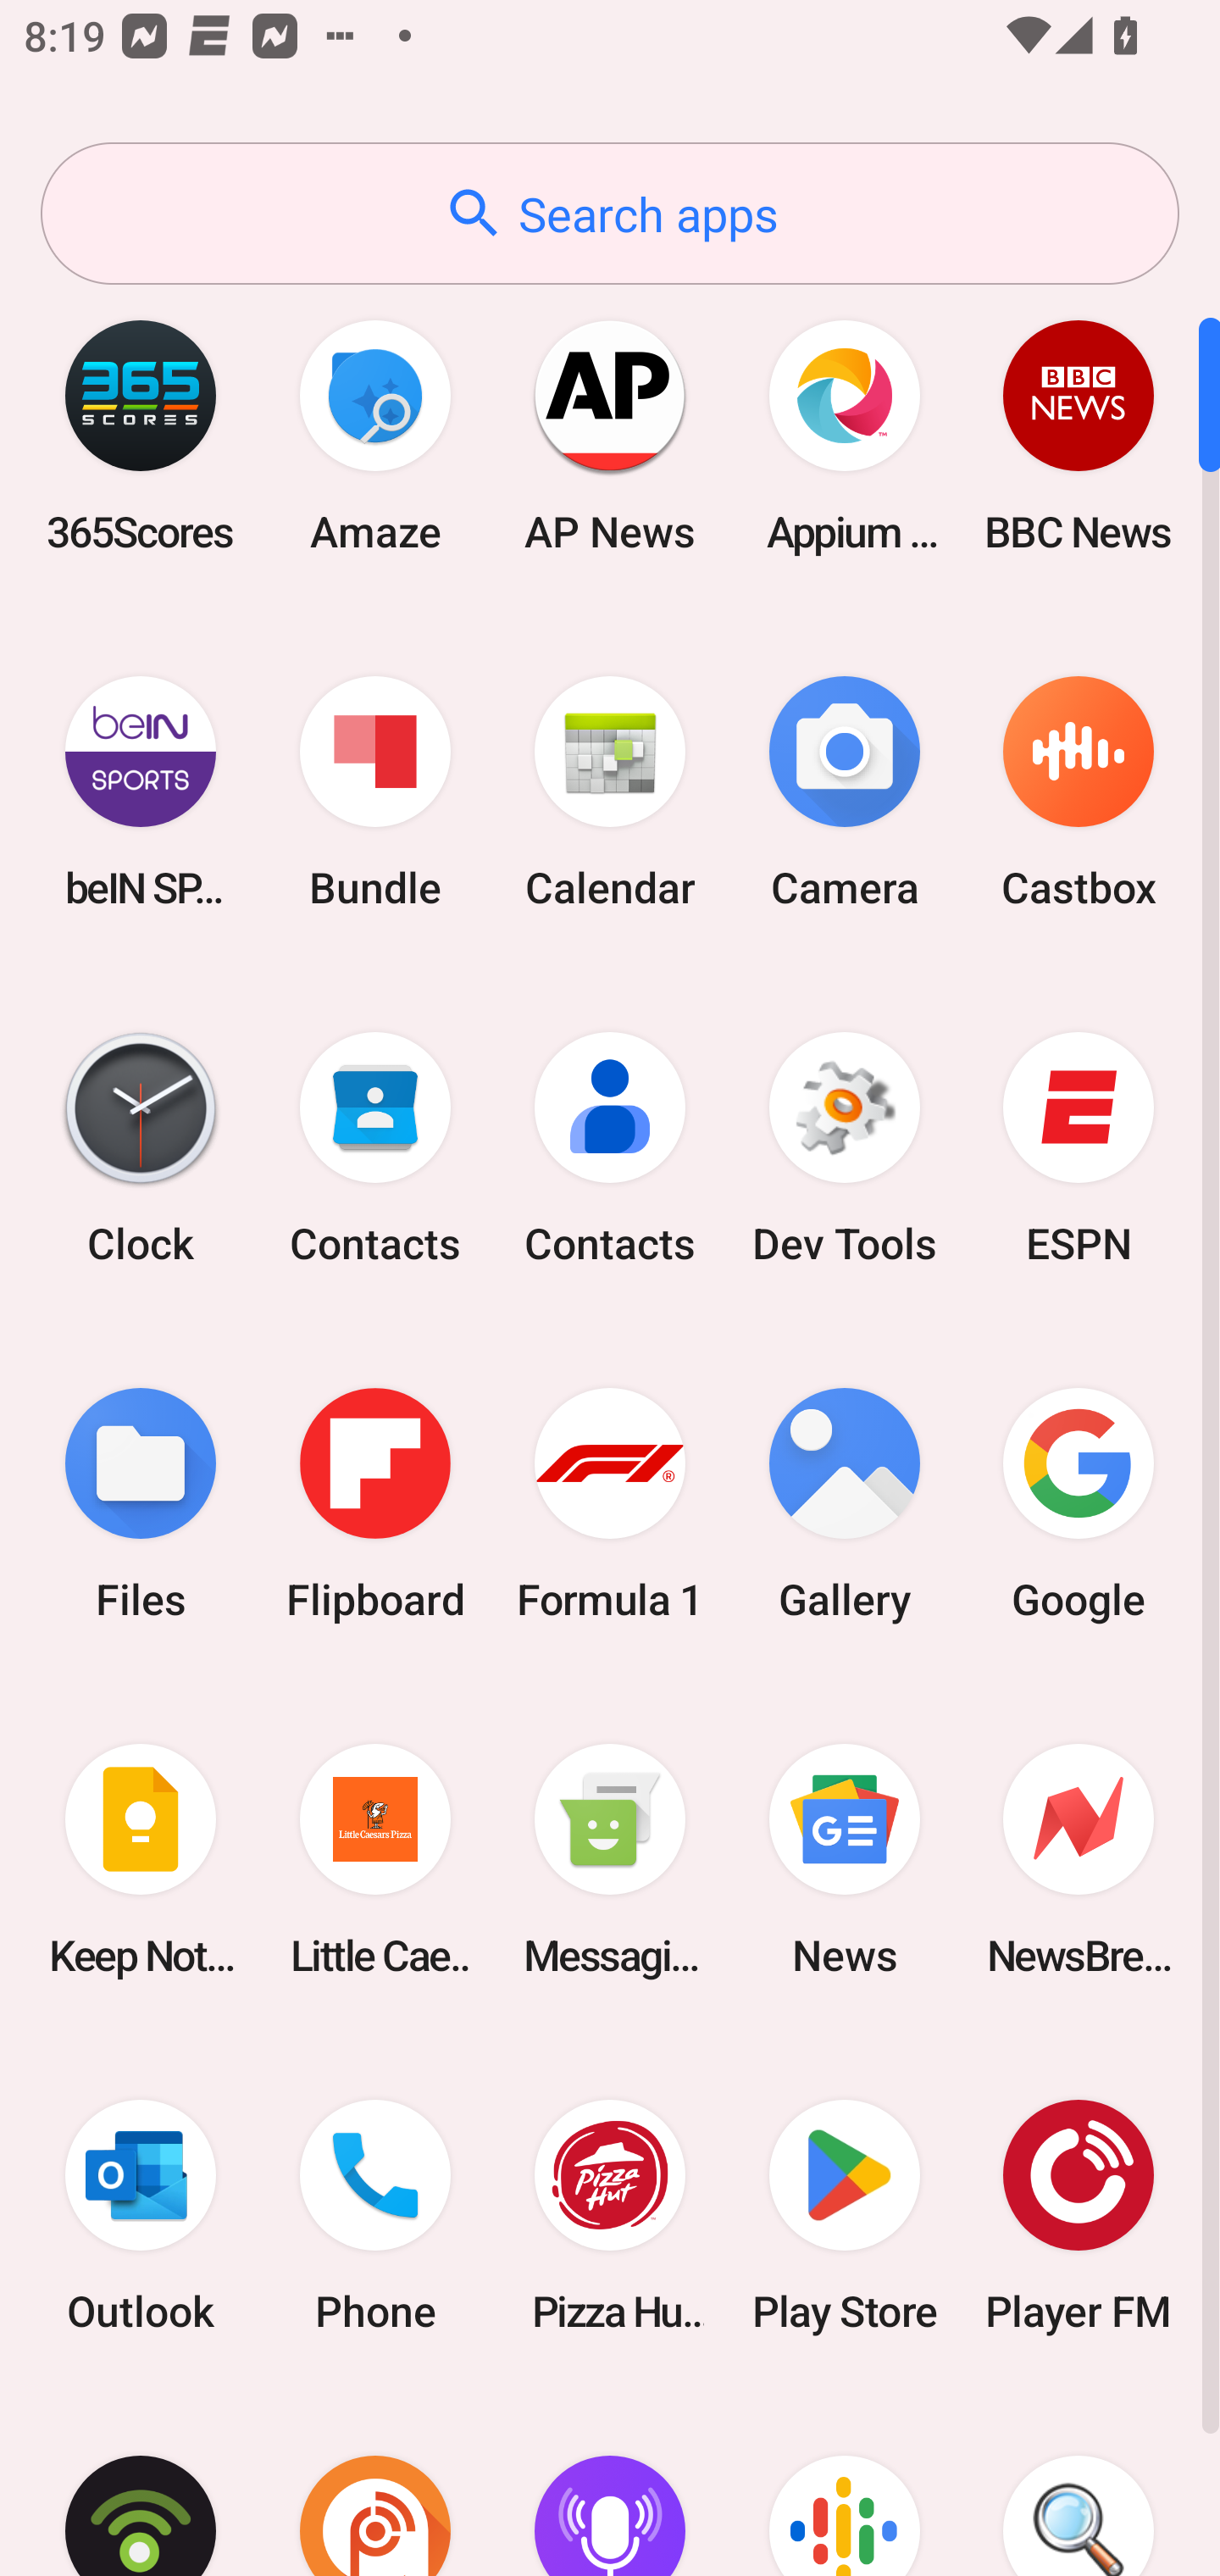 The width and height of the screenshot is (1220, 2576). Describe the element at coordinates (1079, 2215) in the screenshot. I see `Player FM` at that location.